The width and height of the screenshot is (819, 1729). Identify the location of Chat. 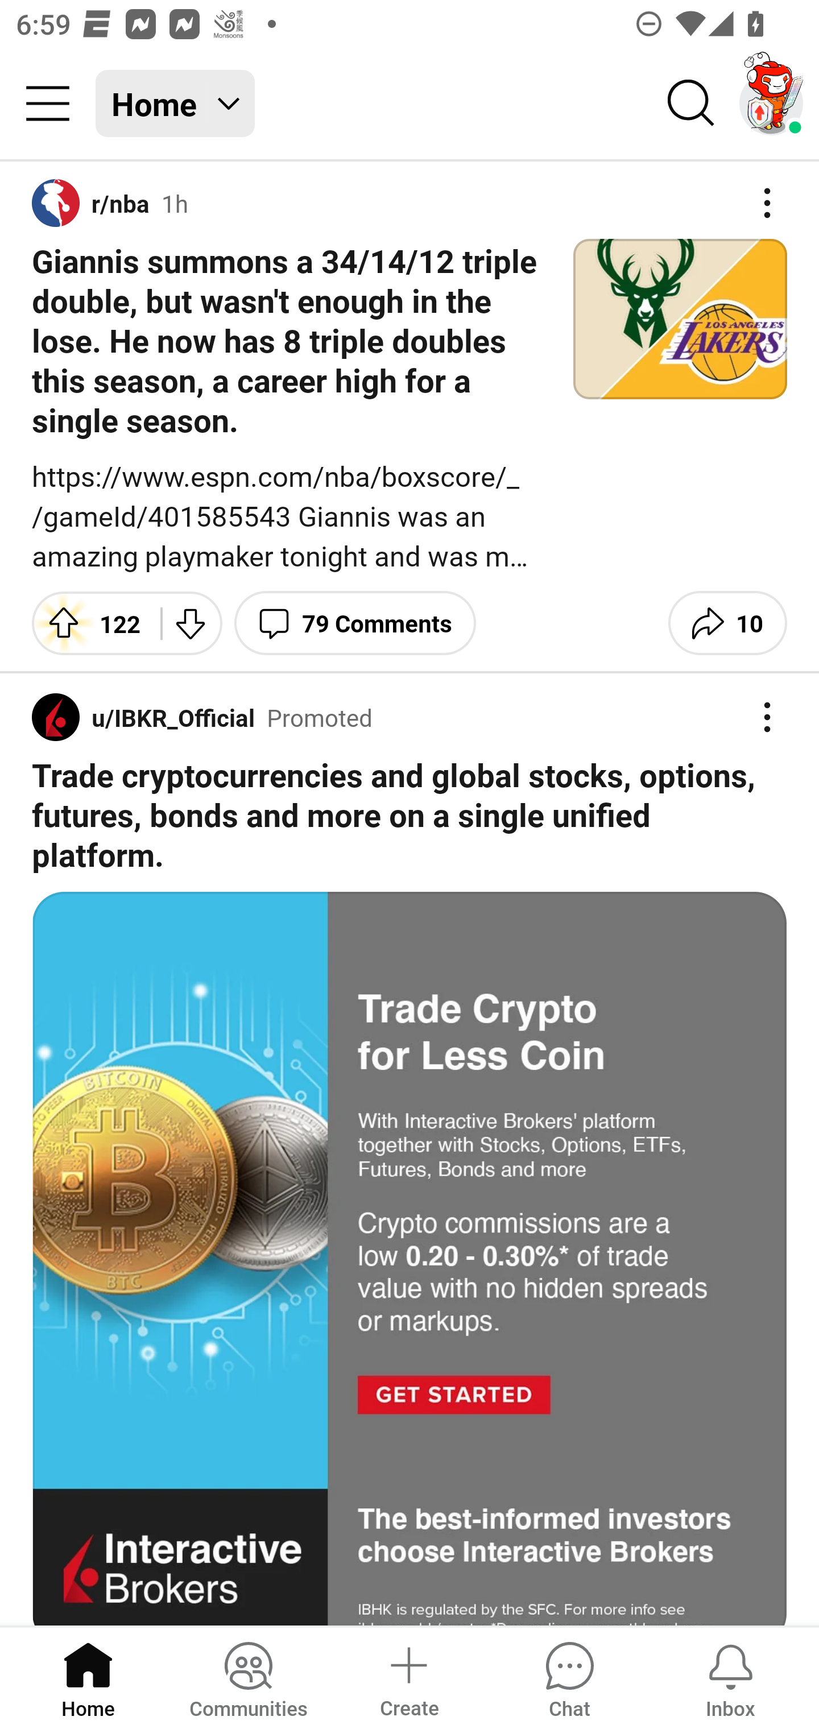
(569, 1677).